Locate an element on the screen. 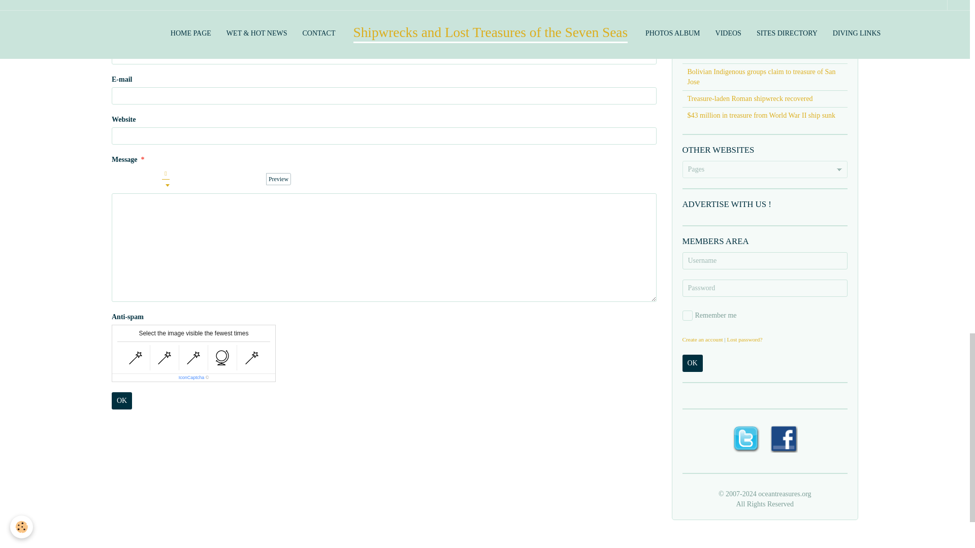 The image size is (975, 548). Italics is located at coordinates (129, 179).